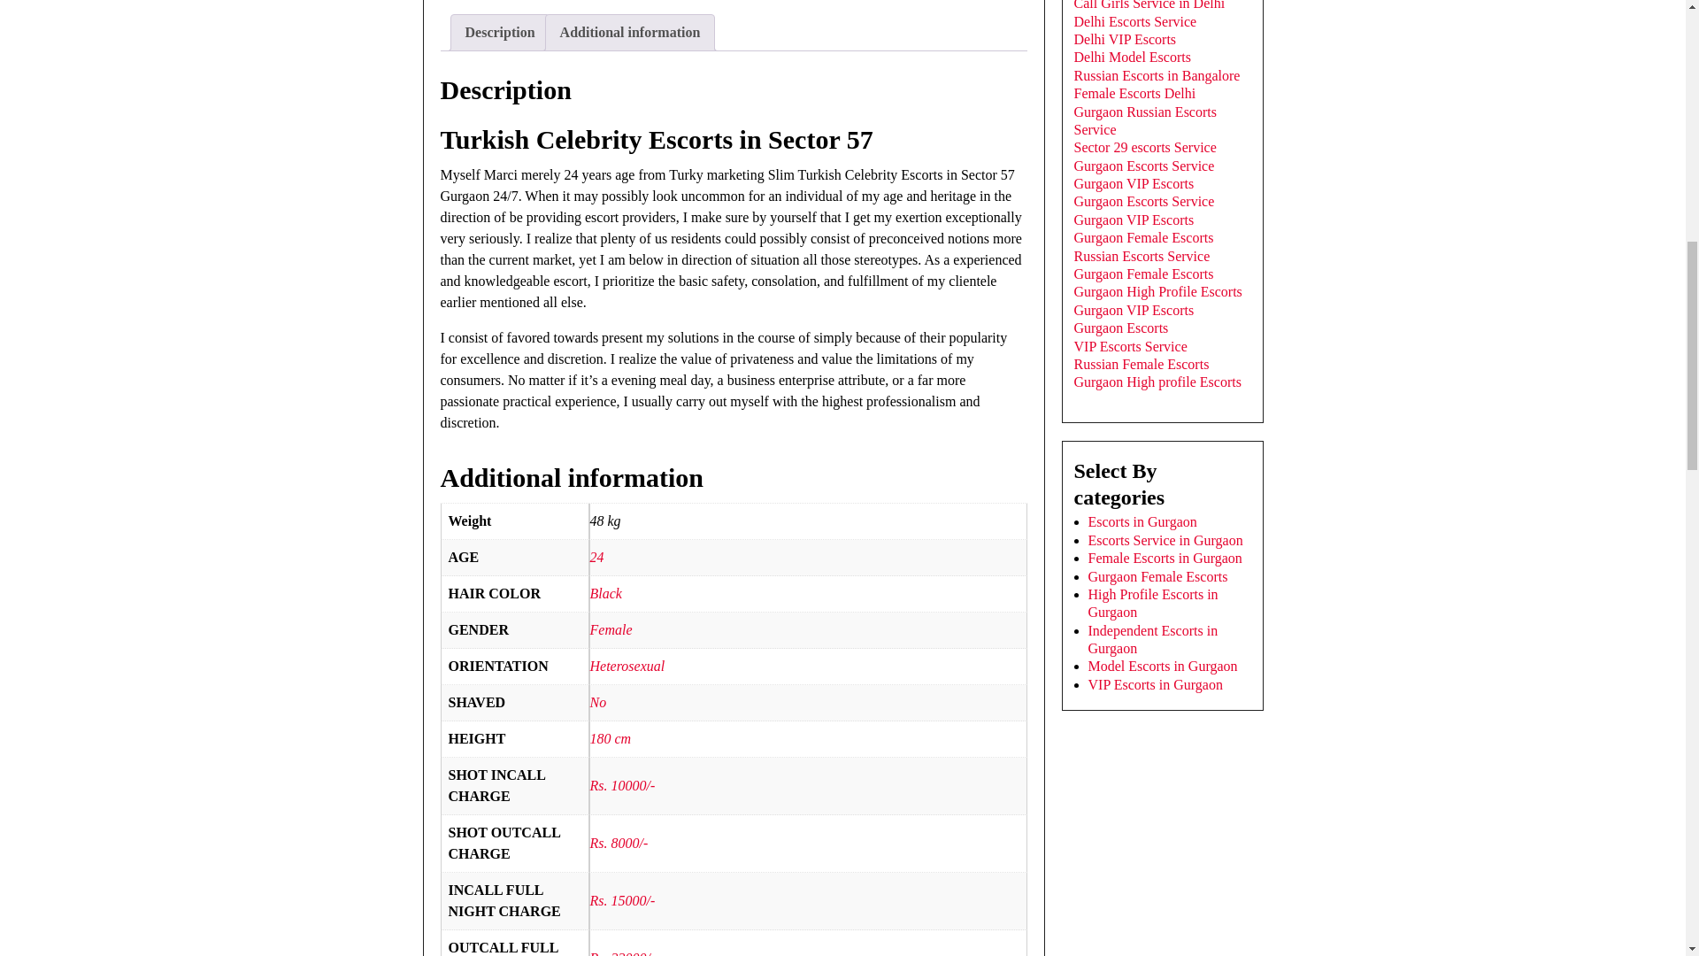 The width and height of the screenshot is (1699, 956). Describe the element at coordinates (598, 703) in the screenshot. I see `No` at that location.